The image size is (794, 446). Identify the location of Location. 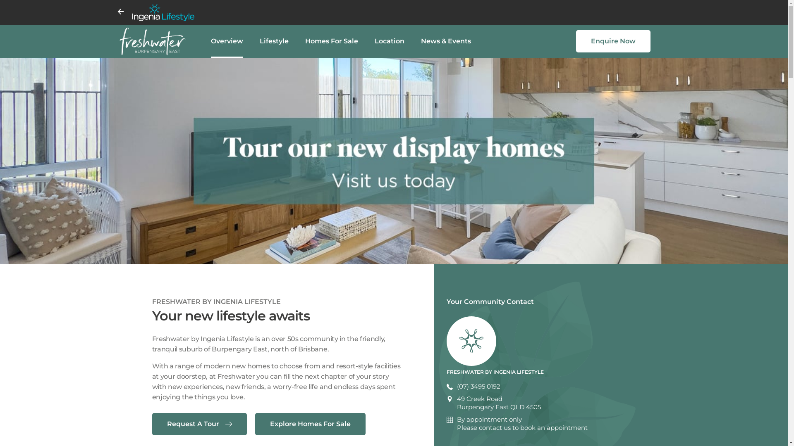
(390, 41).